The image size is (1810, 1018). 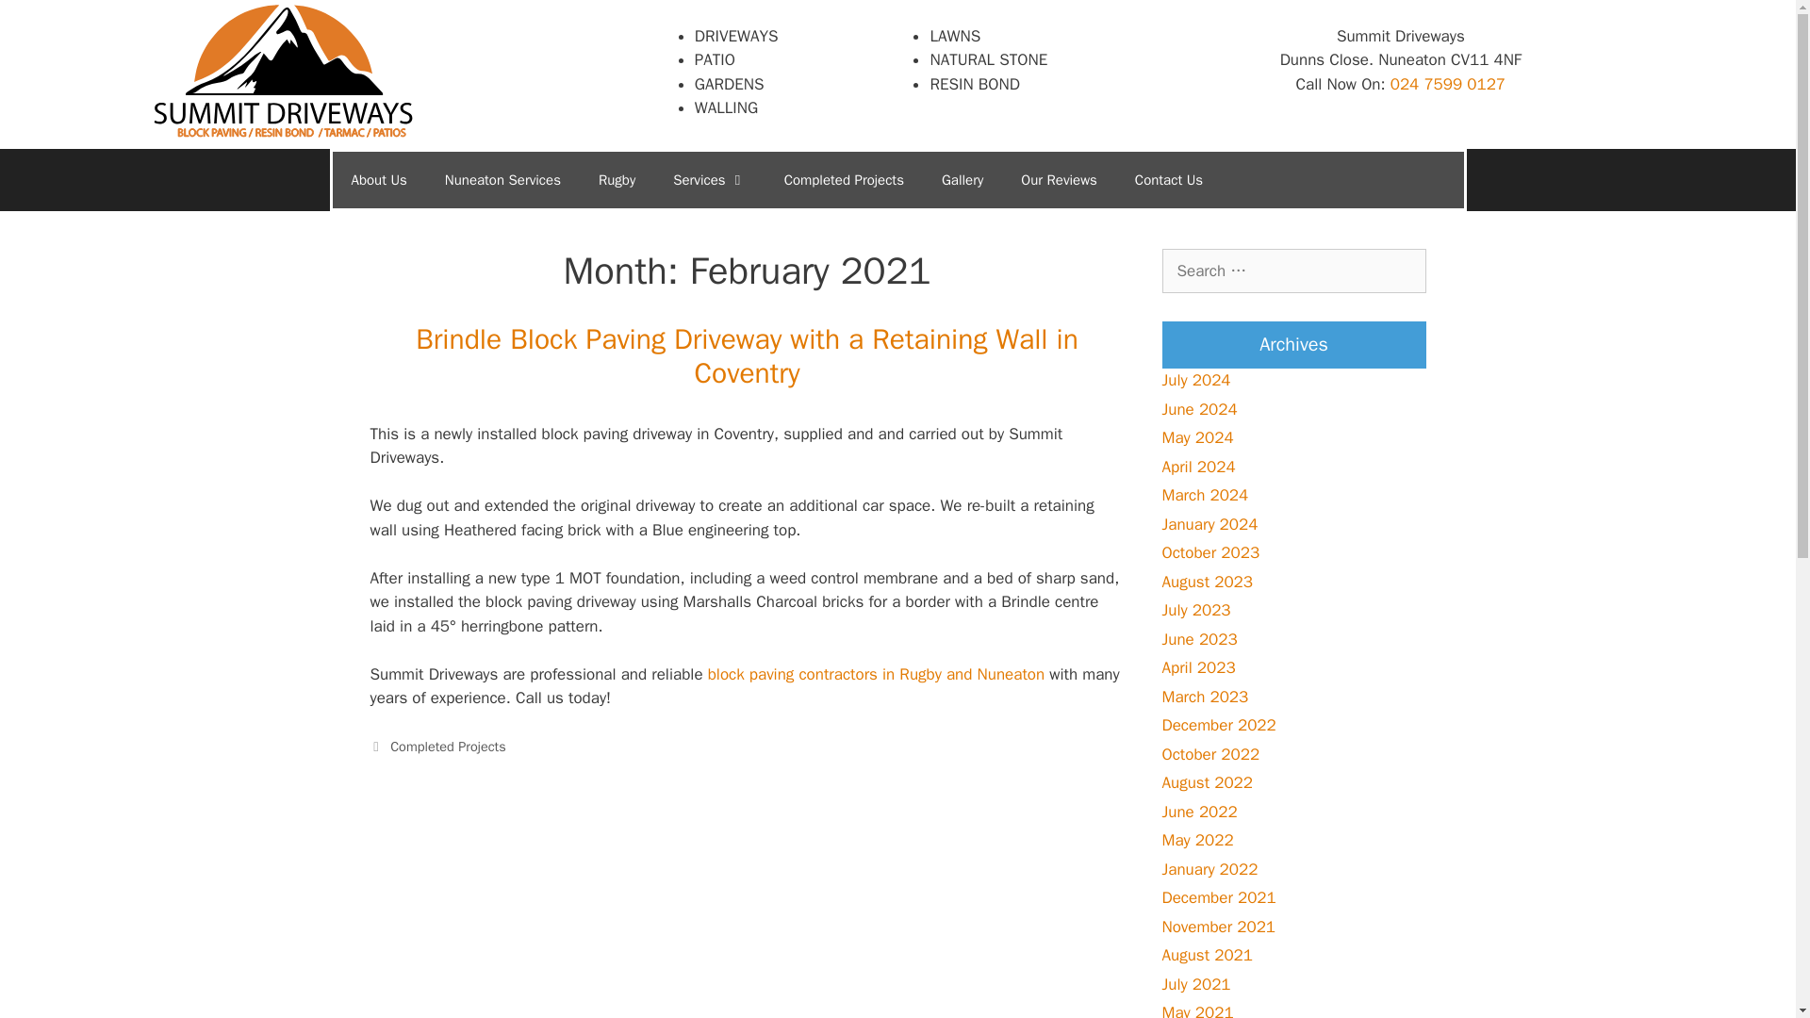 I want to click on April 2024, so click(x=1197, y=466).